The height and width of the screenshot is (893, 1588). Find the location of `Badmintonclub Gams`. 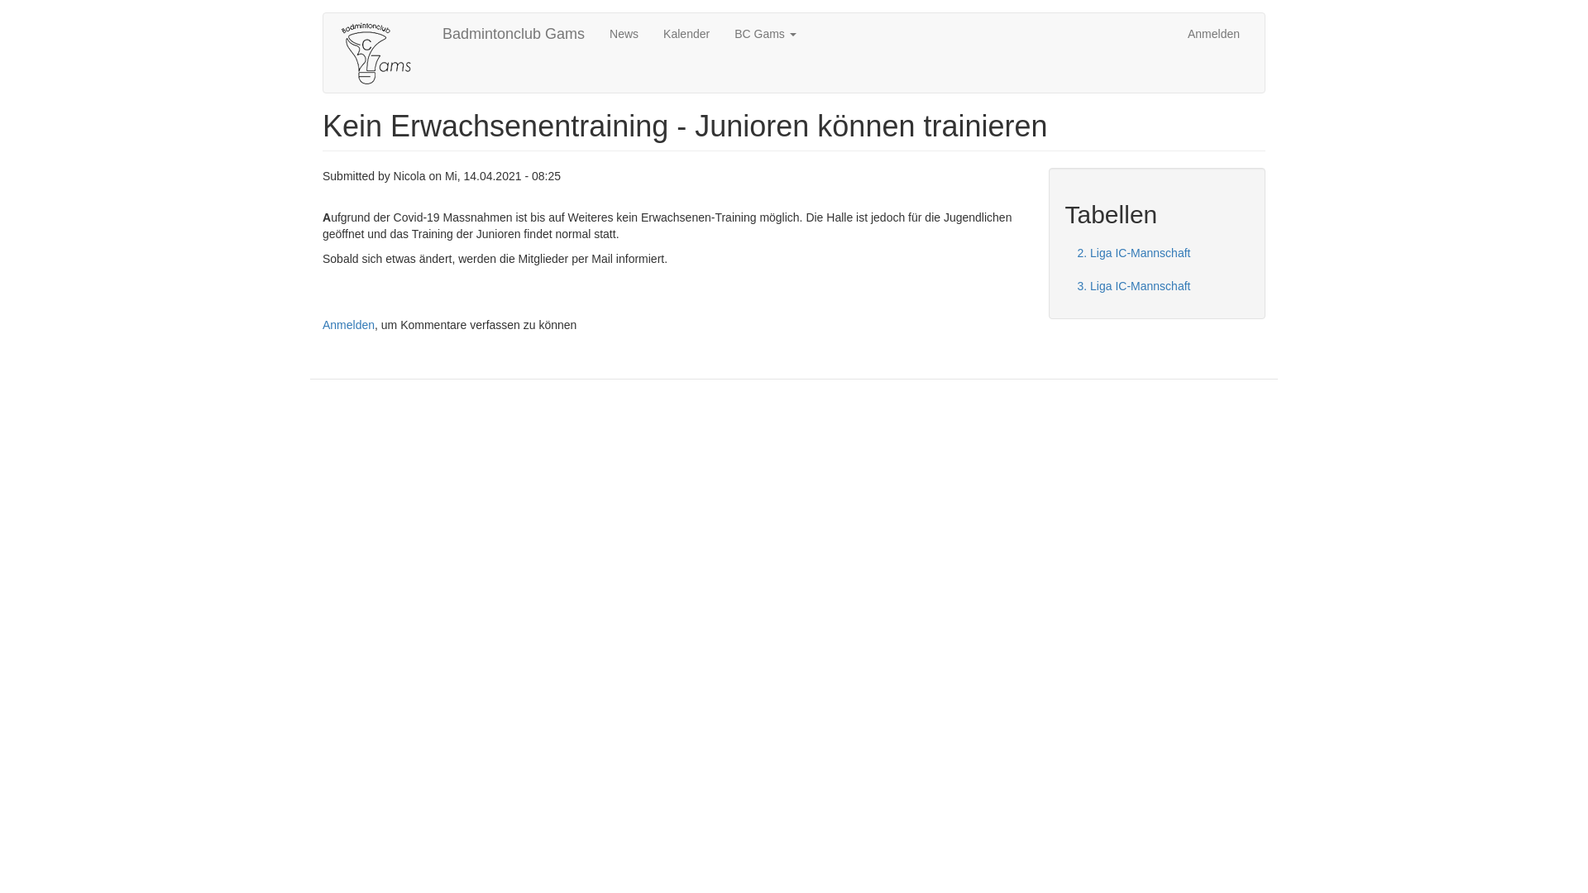

Badmintonclub Gams is located at coordinates (514, 34).